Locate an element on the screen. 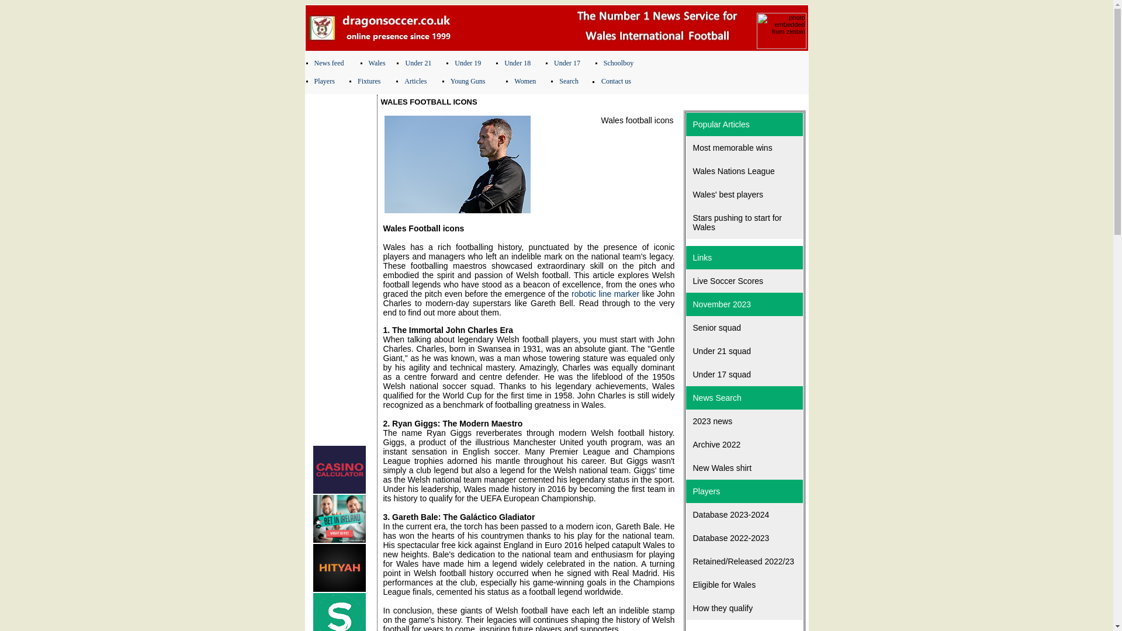  Contact us is located at coordinates (616, 81).